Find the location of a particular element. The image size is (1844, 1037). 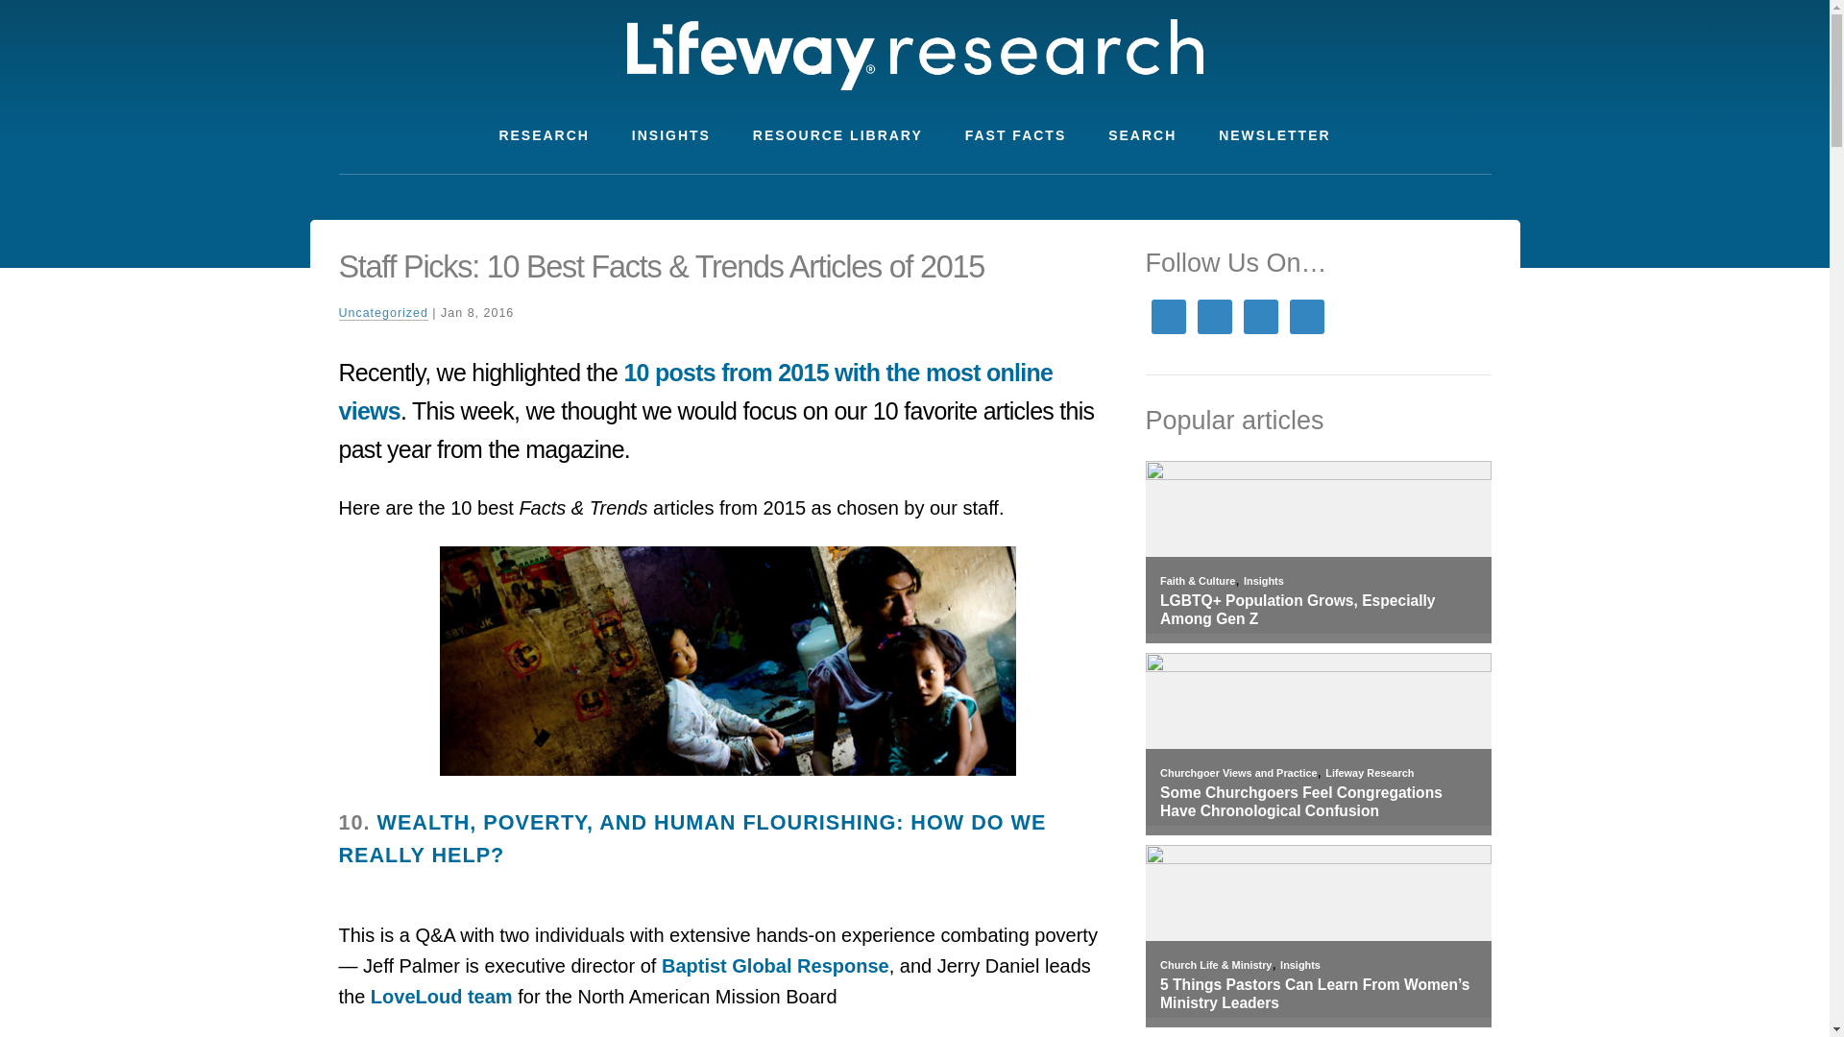

FAST FACTS is located at coordinates (1015, 135).